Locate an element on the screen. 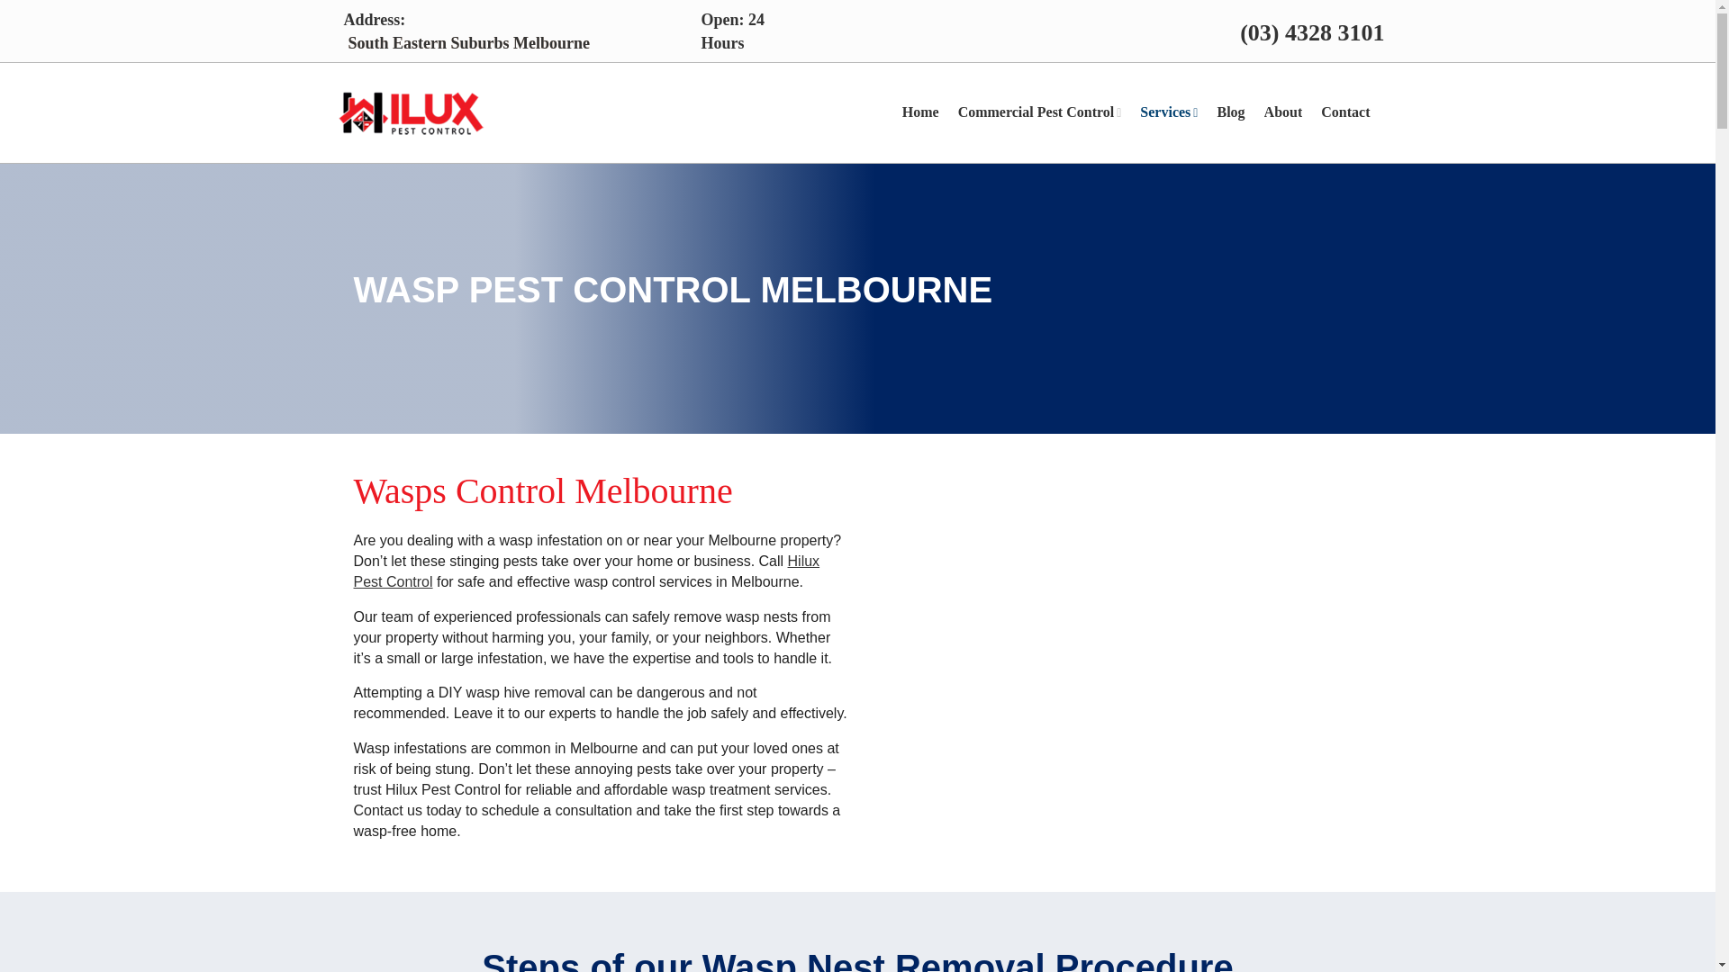  Commercial Pest Control is located at coordinates (1049, 113).